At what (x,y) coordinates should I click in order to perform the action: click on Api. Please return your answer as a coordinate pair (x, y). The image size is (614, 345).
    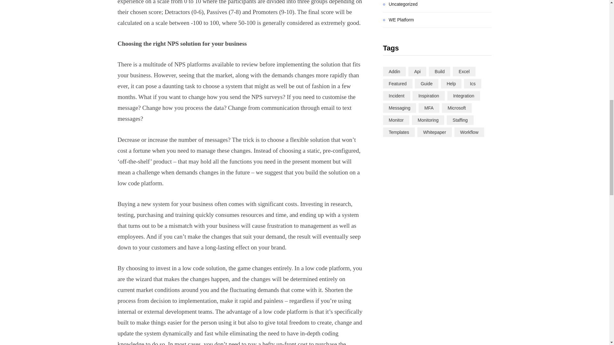
    Looking at the image, I should click on (417, 72).